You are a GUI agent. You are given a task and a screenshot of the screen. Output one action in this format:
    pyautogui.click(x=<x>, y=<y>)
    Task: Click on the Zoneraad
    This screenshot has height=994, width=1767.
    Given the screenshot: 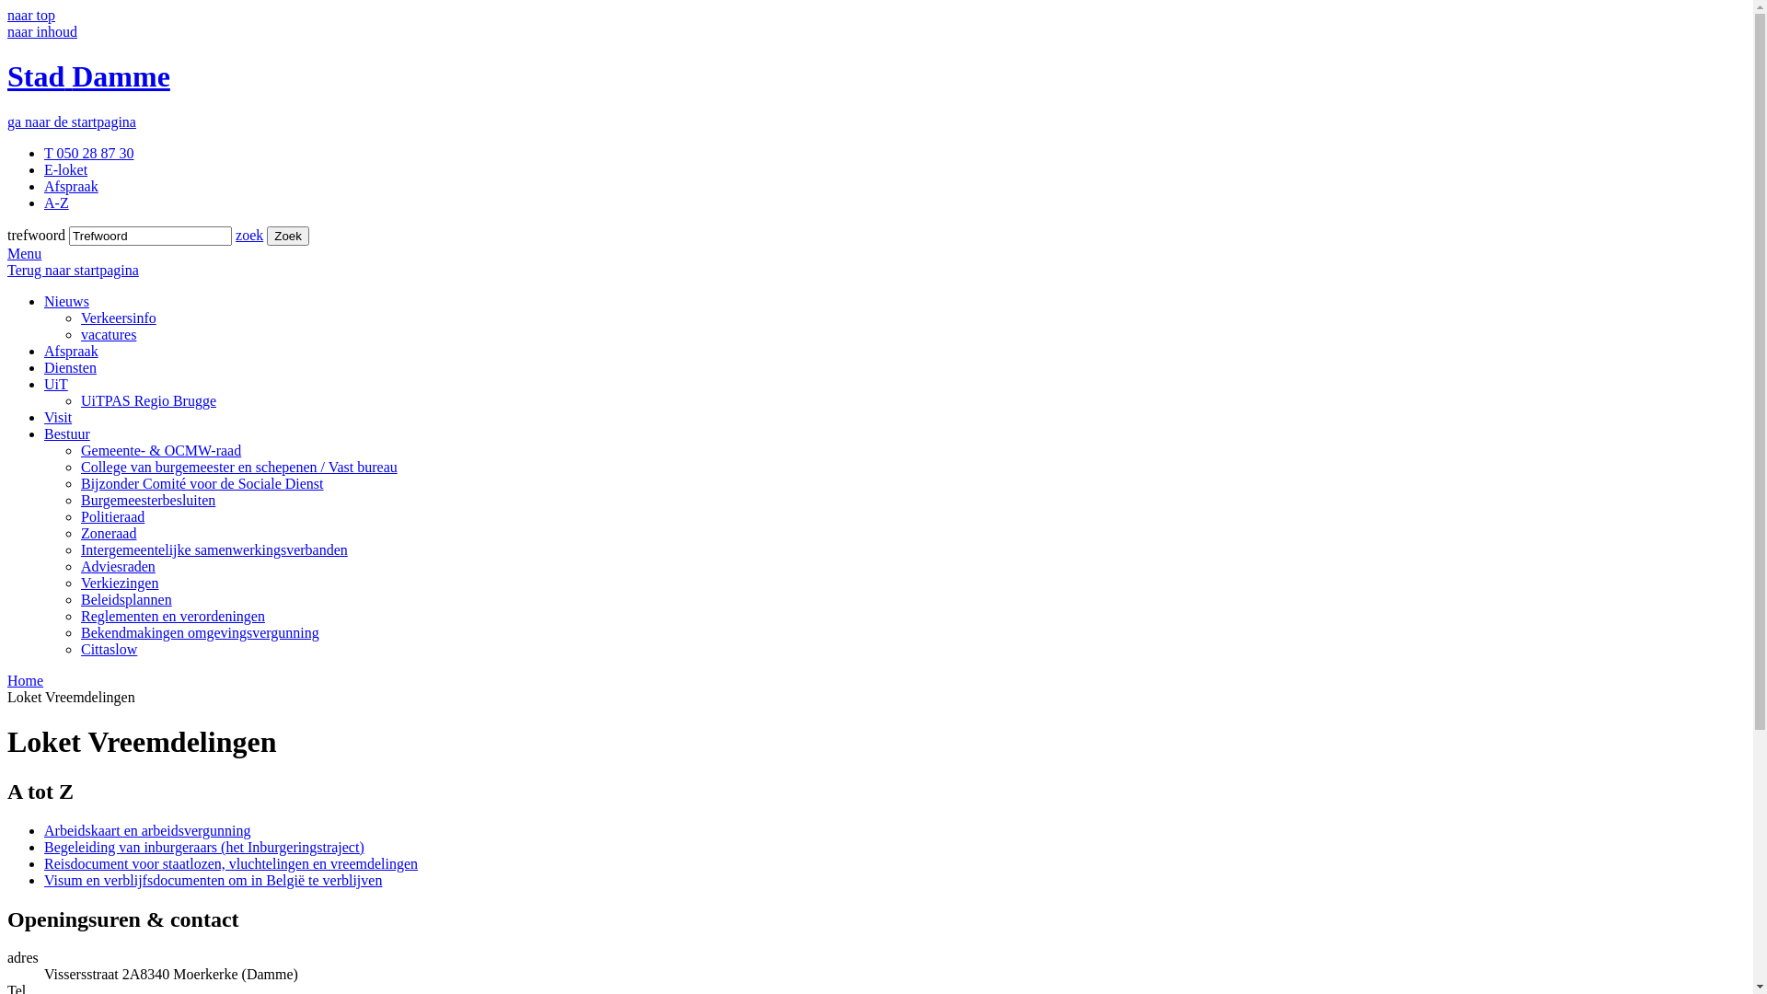 What is the action you would take?
    pyautogui.click(x=109, y=534)
    